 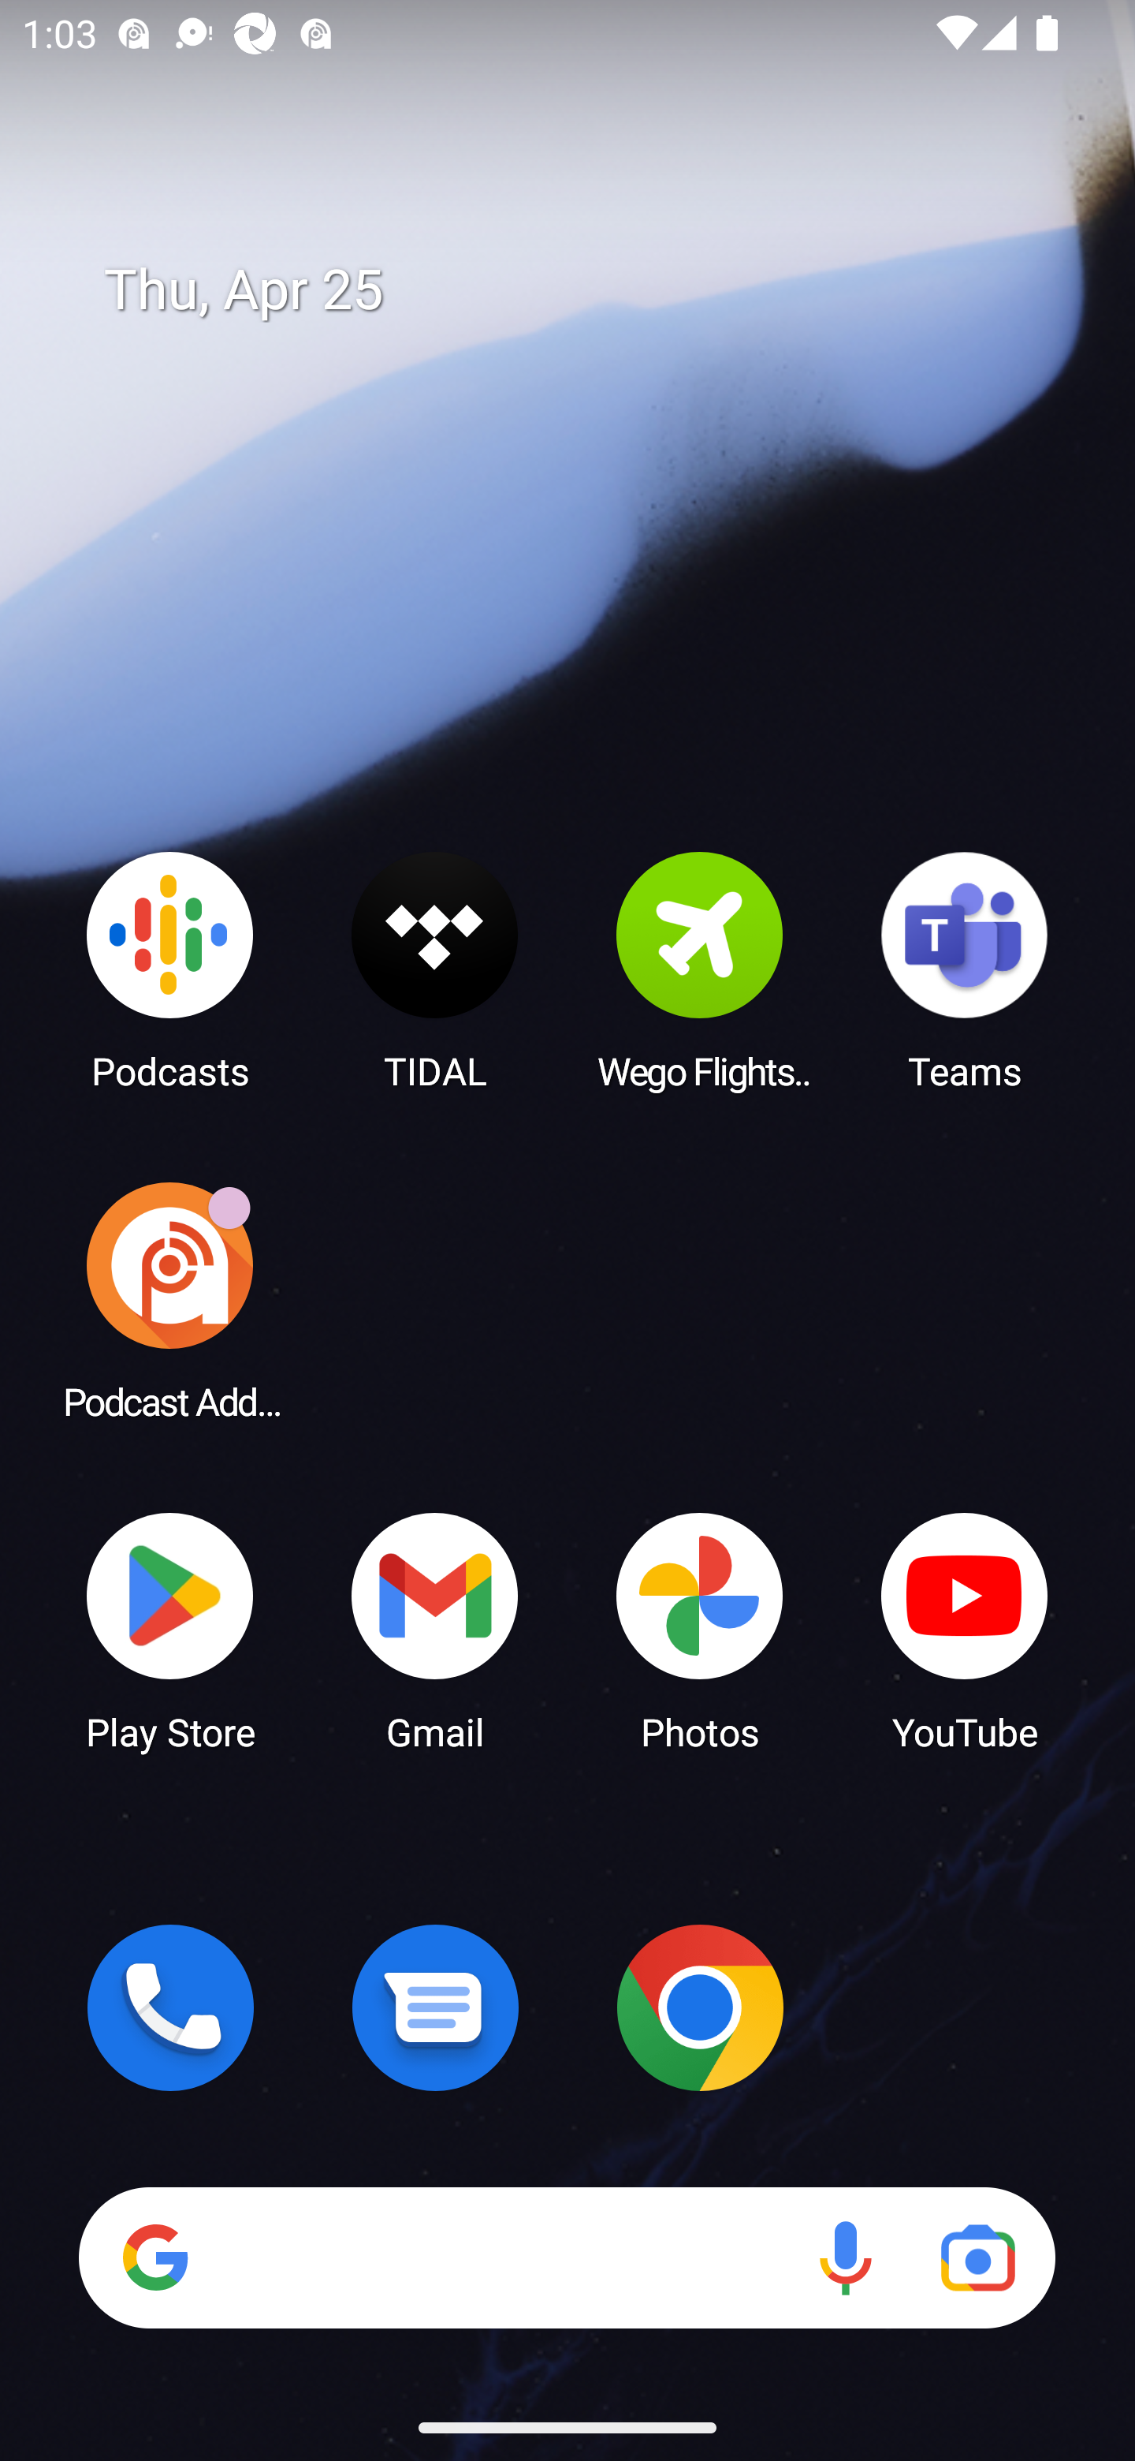 What do you see at coordinates (170, 2007) in the screenshot?
I see `Phone` at bounding box center [170, 2007].